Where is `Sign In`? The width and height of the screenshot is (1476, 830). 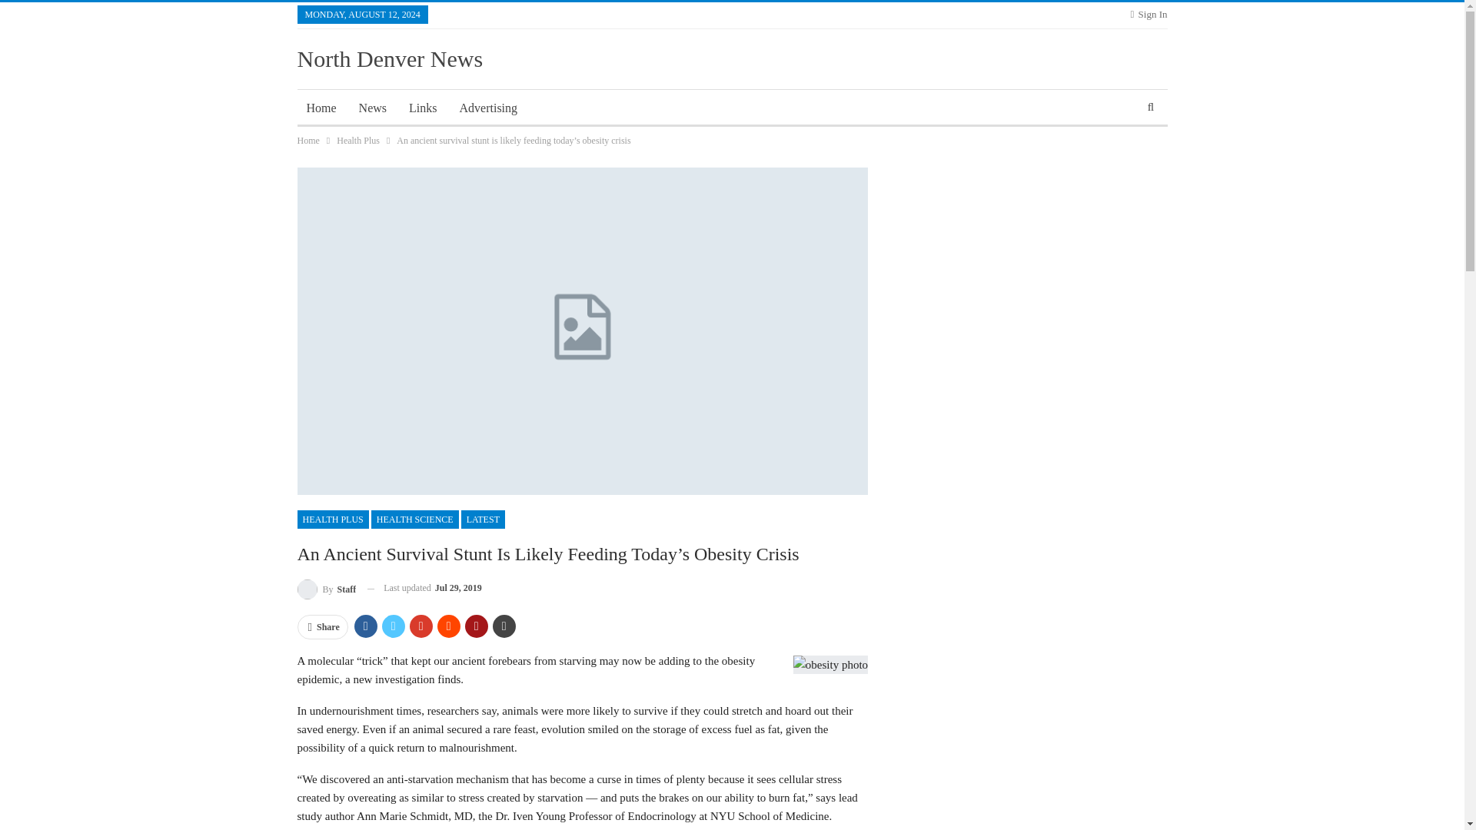 Sign In is located at coordinates (1149, 14).